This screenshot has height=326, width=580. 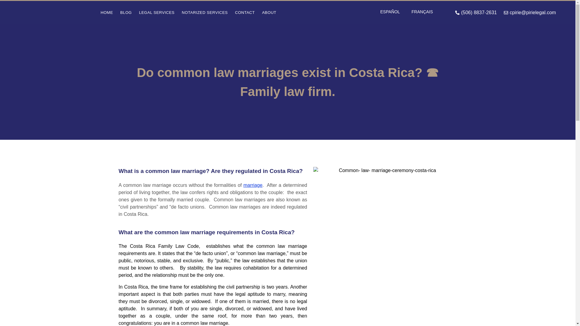 What do you see at coordinates (106, 12) in the screenshot?
I see `HOME` at bounding box center [106, 12].